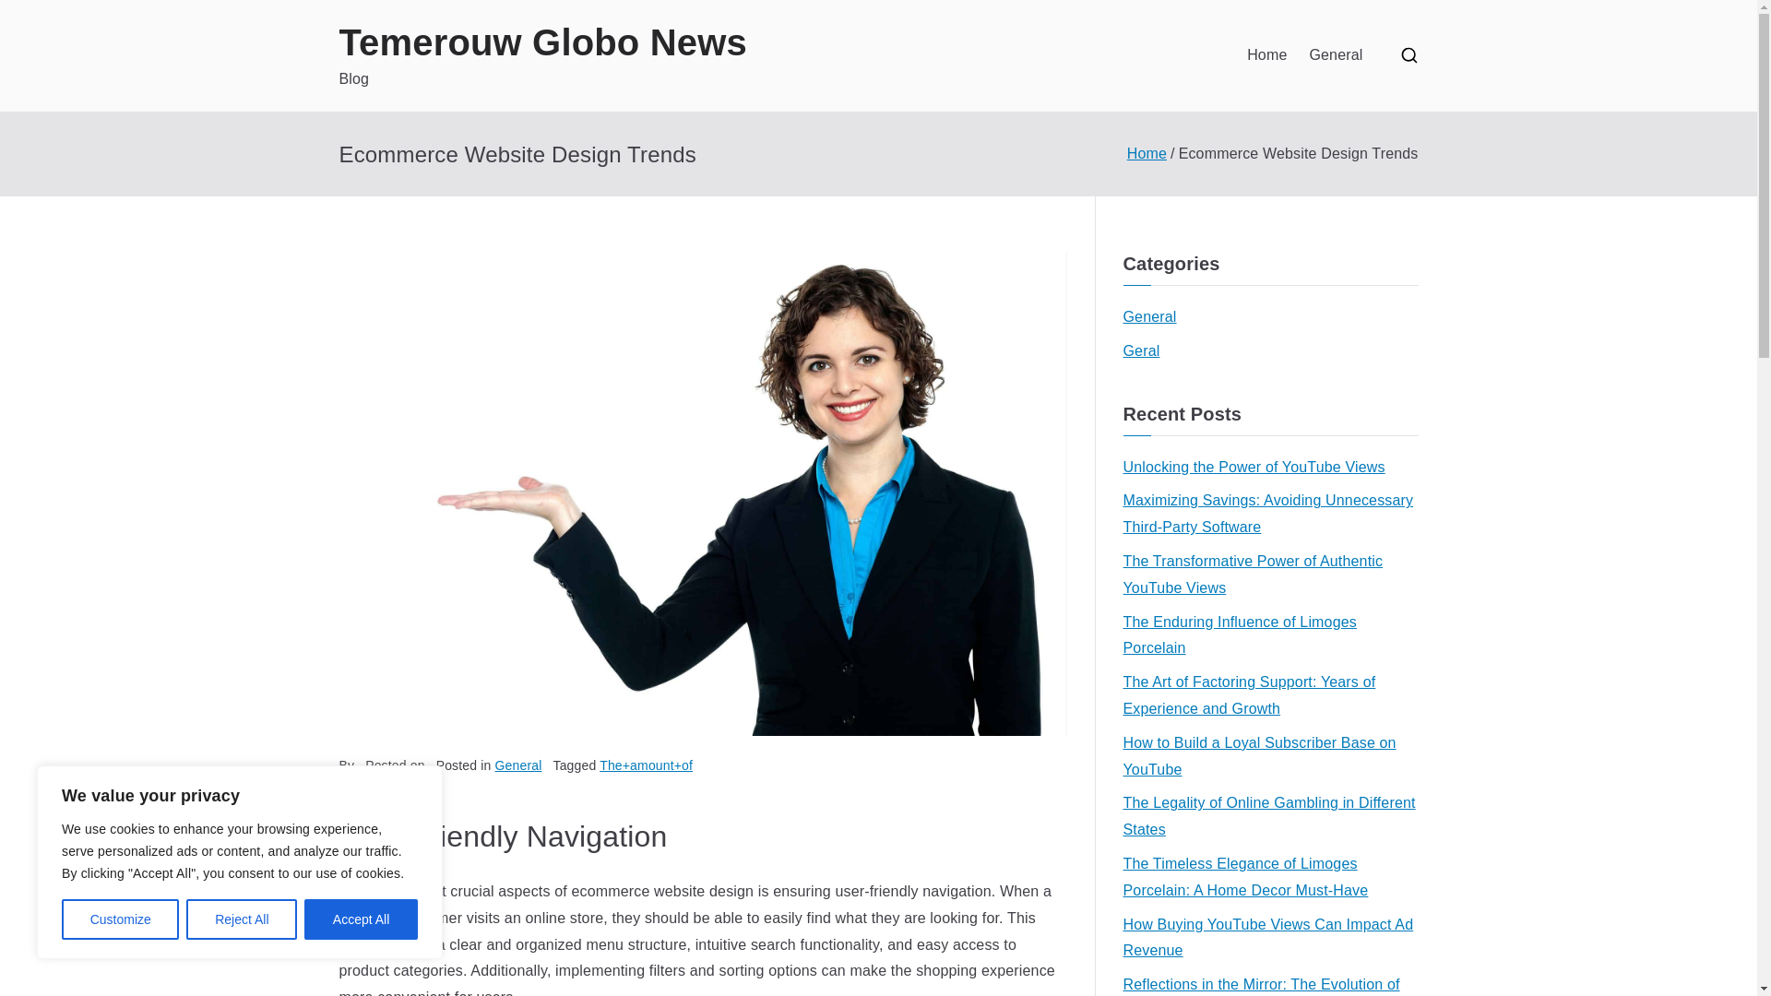  I want to click on Accept All, so click(362, 919).